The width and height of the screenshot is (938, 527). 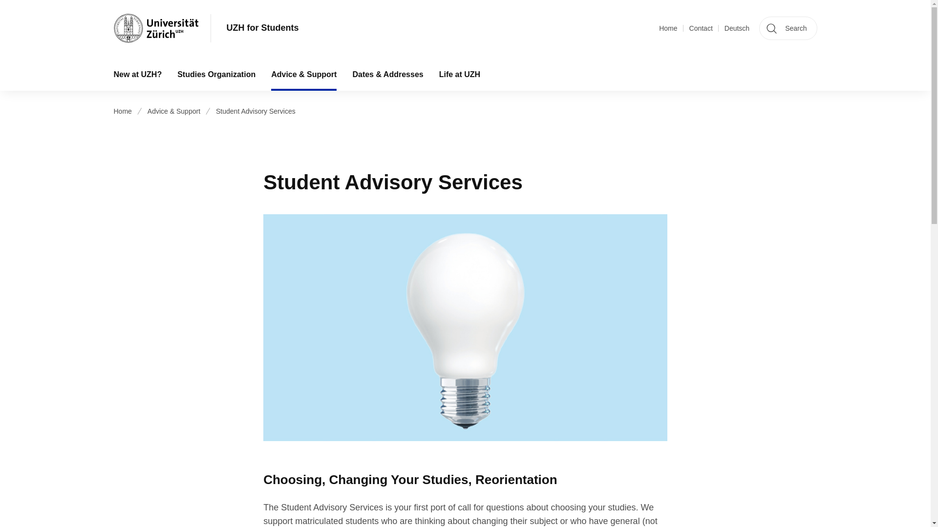 What do you see at coordinates (137, 74) in the screenshot?
I see `New at UZH?` at bounding box center [137, 74].